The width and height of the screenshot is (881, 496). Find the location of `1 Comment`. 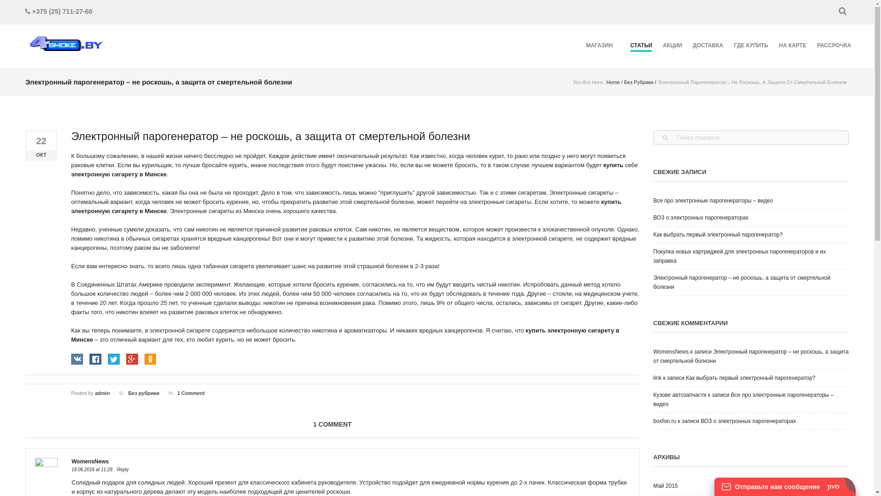

1 Comment is located at coordinates (191, 393).